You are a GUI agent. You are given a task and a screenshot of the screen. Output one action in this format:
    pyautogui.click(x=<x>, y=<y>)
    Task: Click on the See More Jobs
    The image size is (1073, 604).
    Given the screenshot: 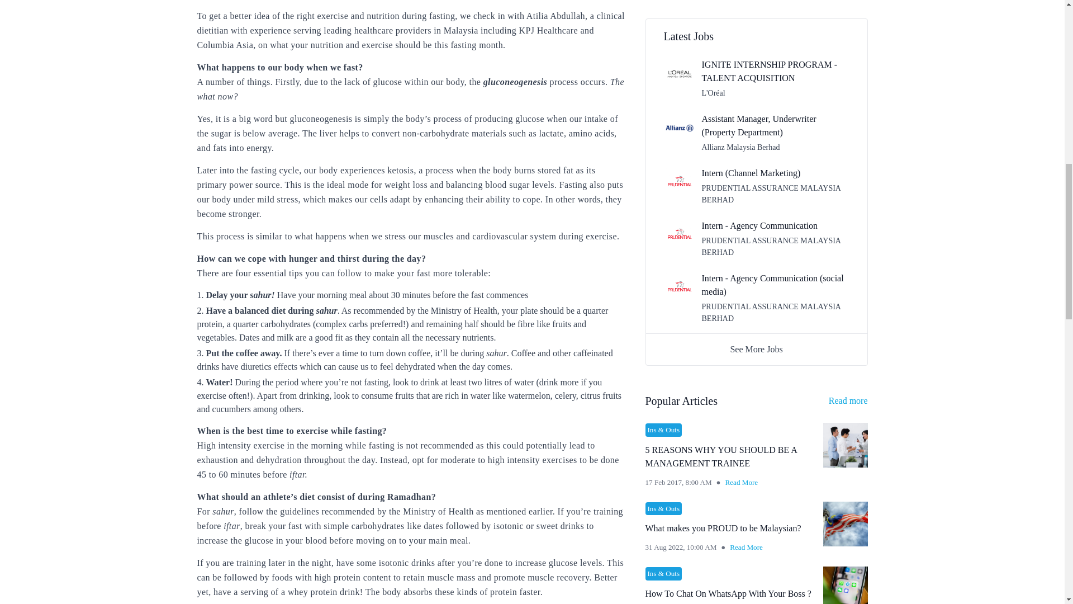 What is the action you would take?
    pyautogui.click(x=756, y=349)
    